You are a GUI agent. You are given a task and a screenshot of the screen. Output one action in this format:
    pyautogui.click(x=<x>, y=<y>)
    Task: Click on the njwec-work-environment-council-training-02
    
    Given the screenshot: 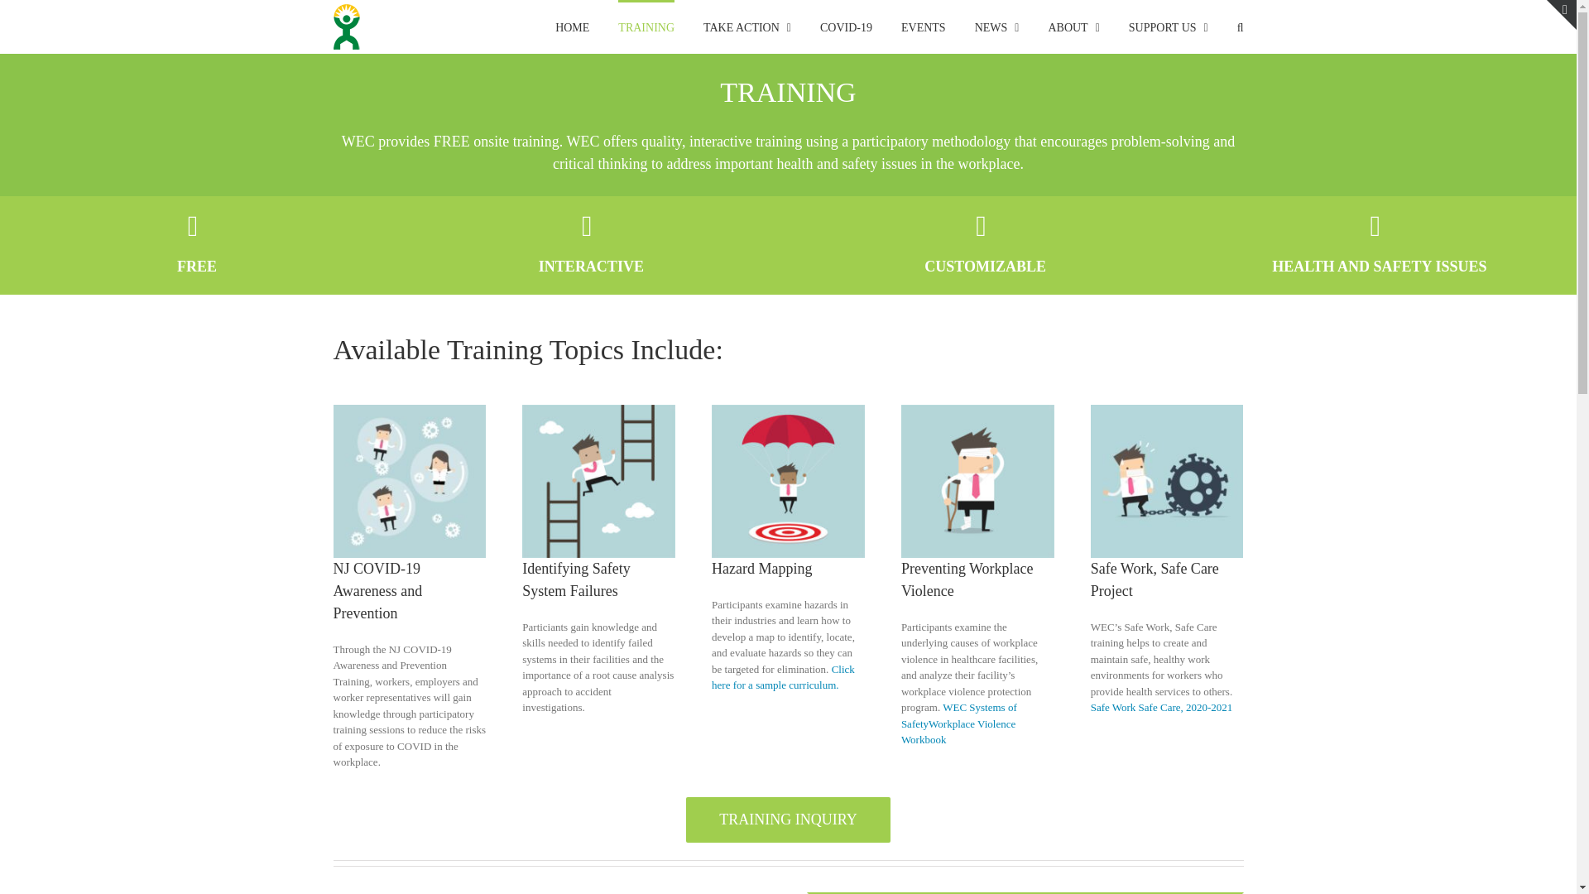 What is the action you would take?
    pyautogui.click(x=788, y=481)
    